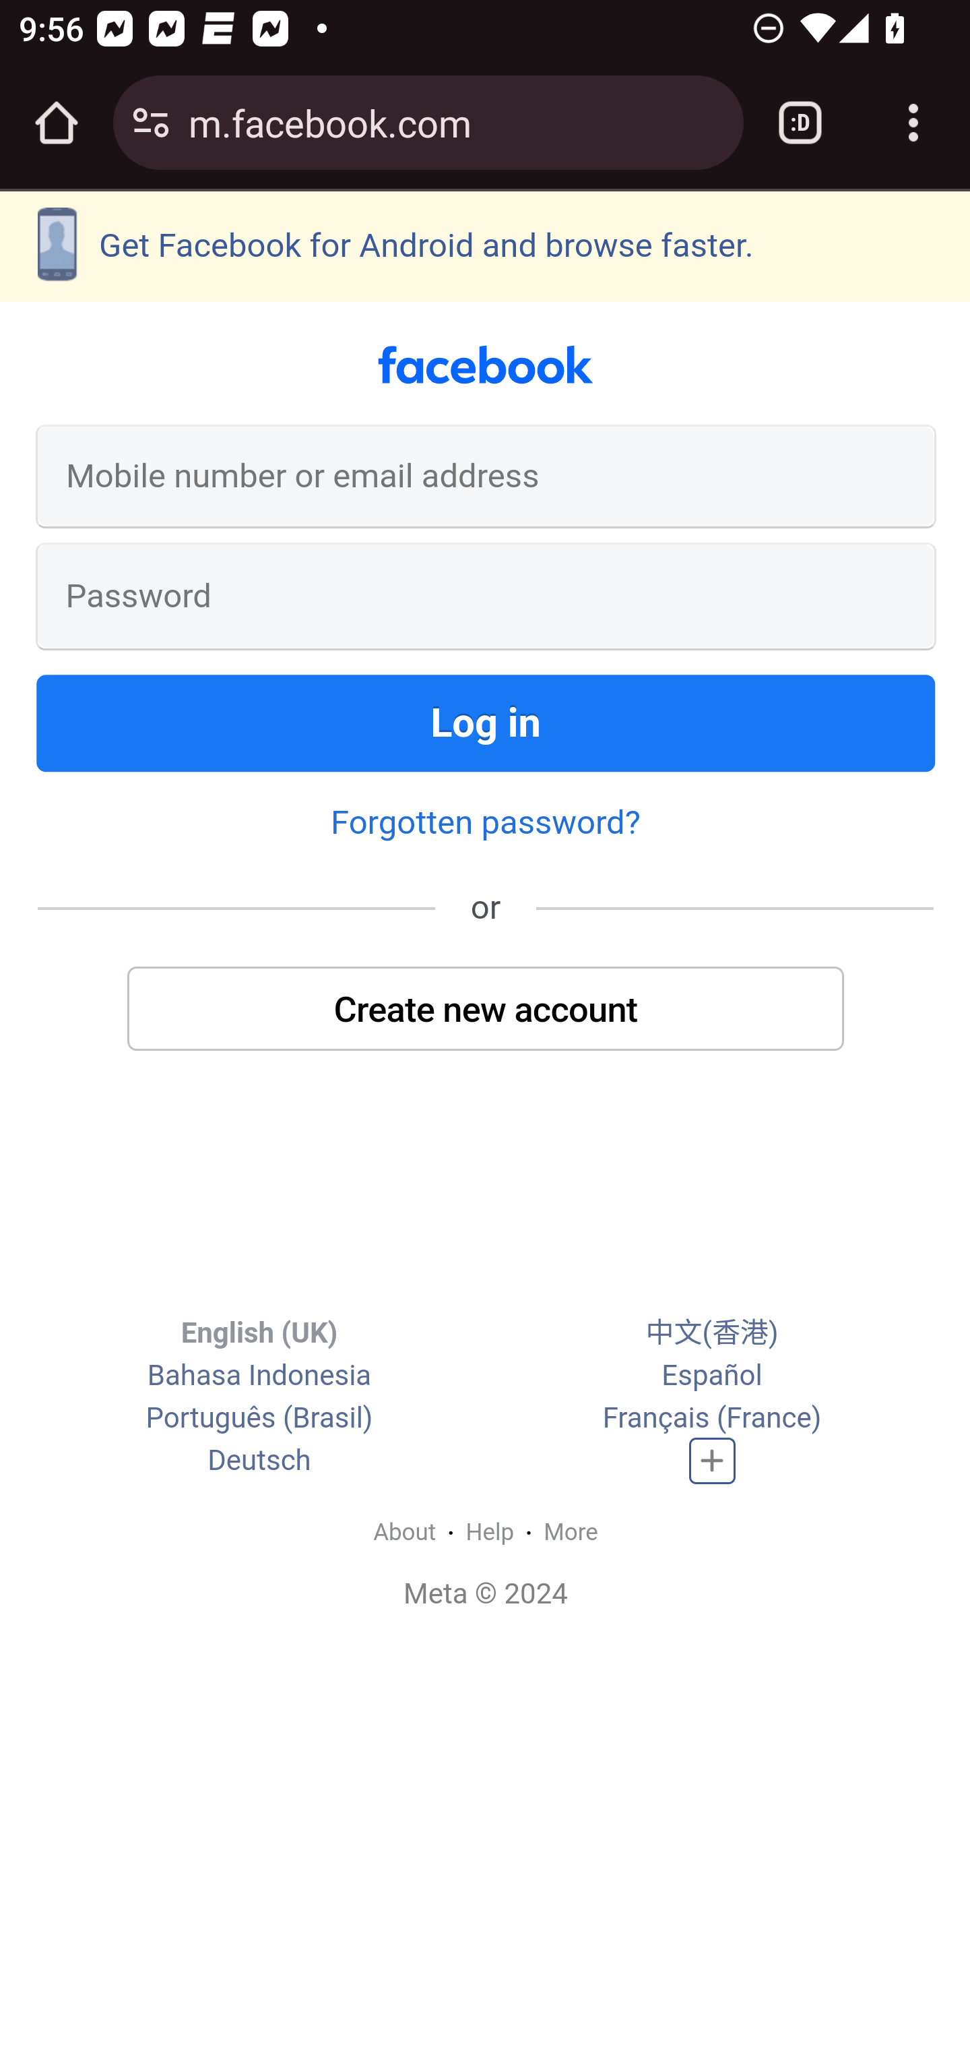 The height and width of the screenshot is (2049, 970). Describe the element at coordinates (490, 1531) in the screenshot. I see `Help` at that location.